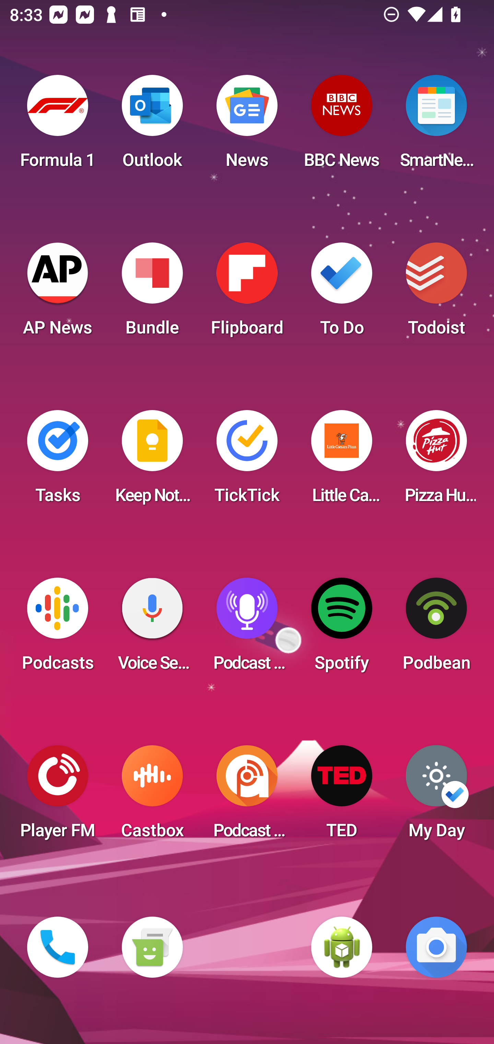  What do you see at coordinates (58, 293) in the screenshot?
I see `AP News` at bounding box center [58, 293].